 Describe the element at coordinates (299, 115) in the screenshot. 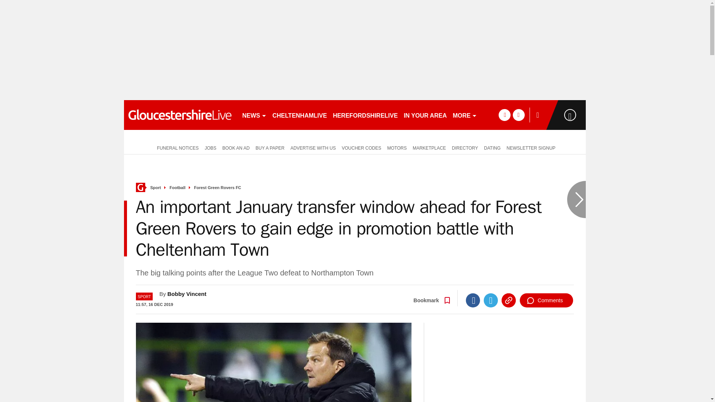

I see `CHELTENHAMLIVE` at that location.